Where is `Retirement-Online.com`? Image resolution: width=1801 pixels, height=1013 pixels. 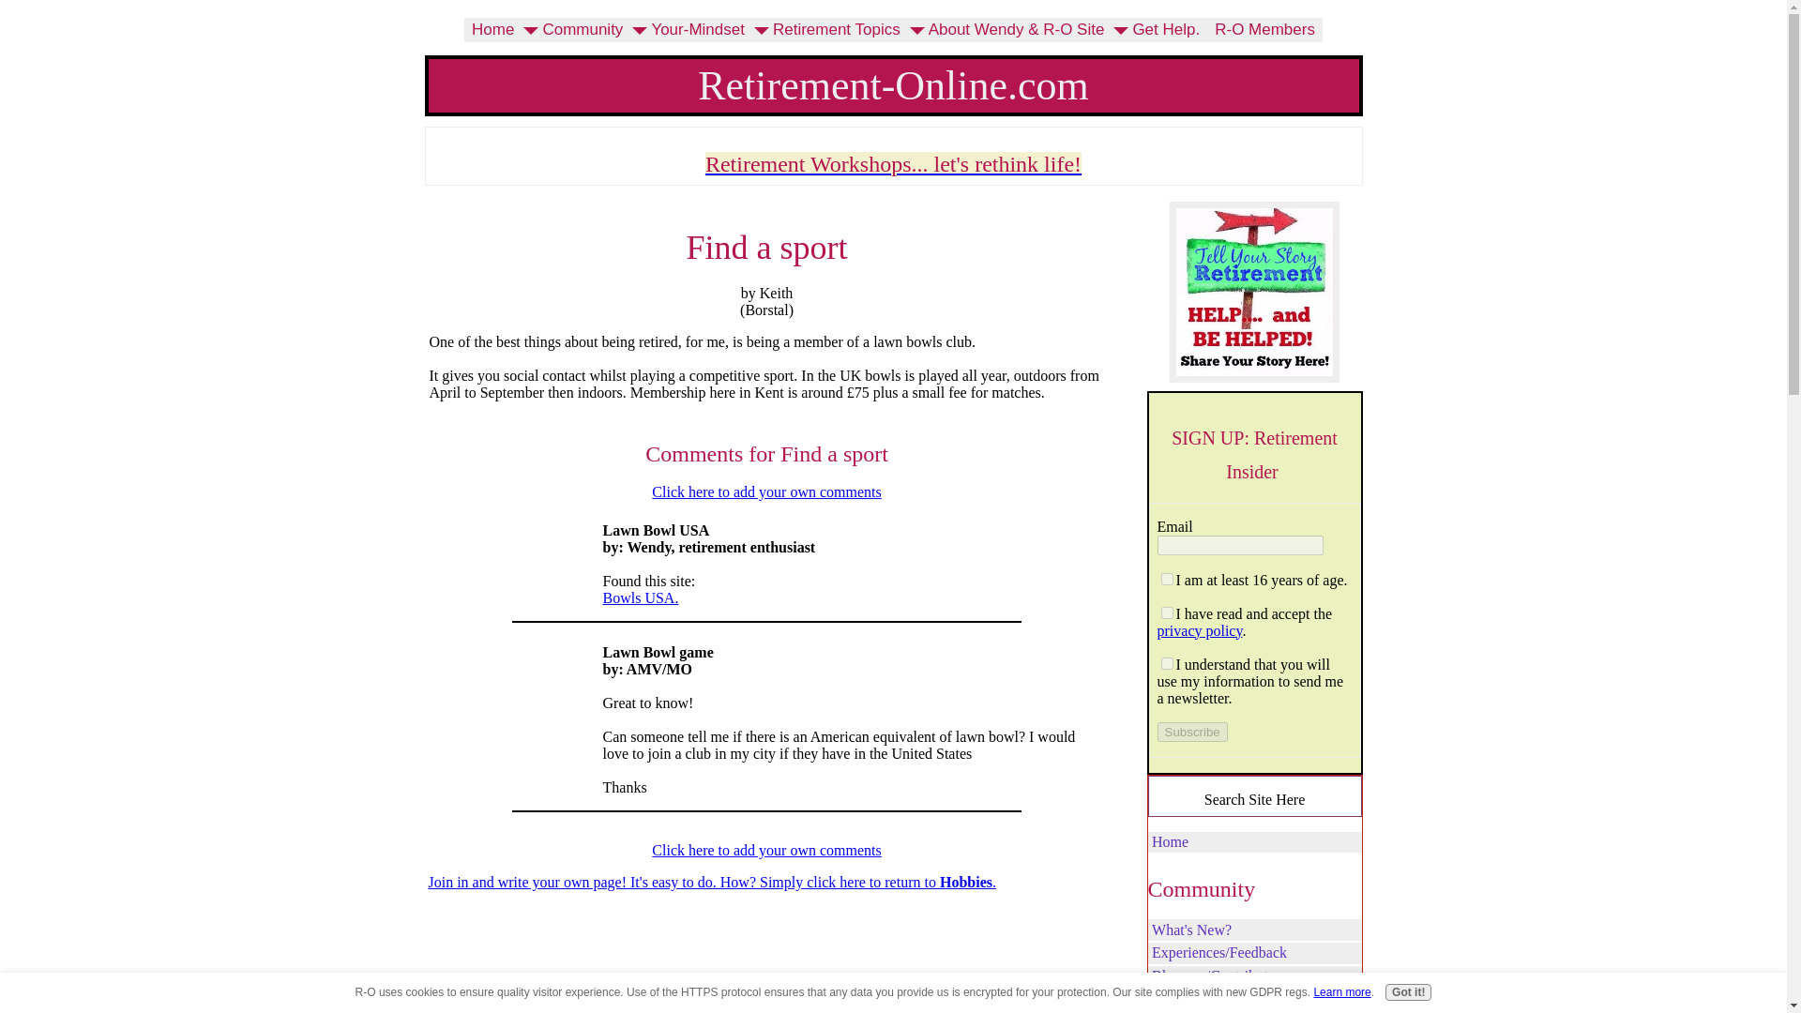
Retirement-Online.com is located at coordinates (893, 84).